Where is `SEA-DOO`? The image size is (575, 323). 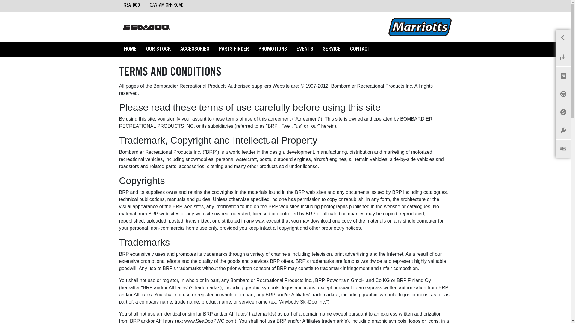
SEA-DOO is located at coordinates (132, 5).